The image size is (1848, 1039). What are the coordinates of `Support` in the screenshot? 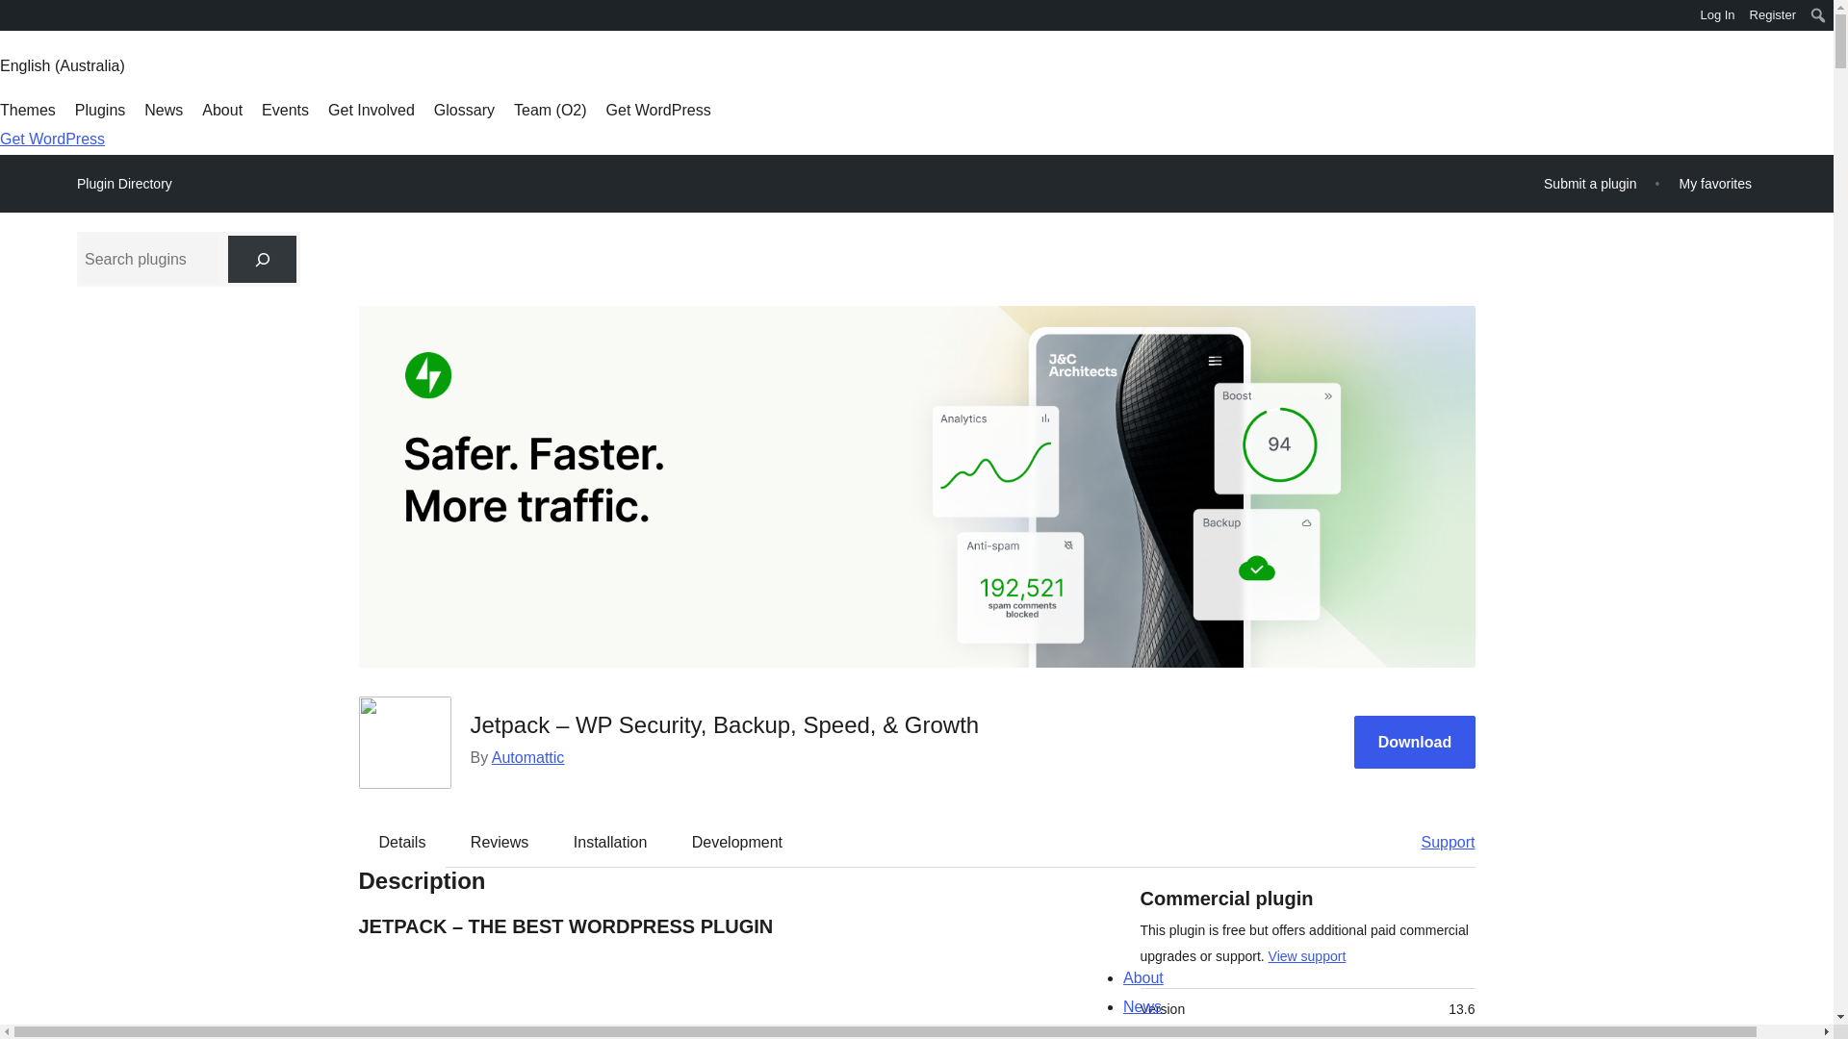 It's located at (1438, 843).